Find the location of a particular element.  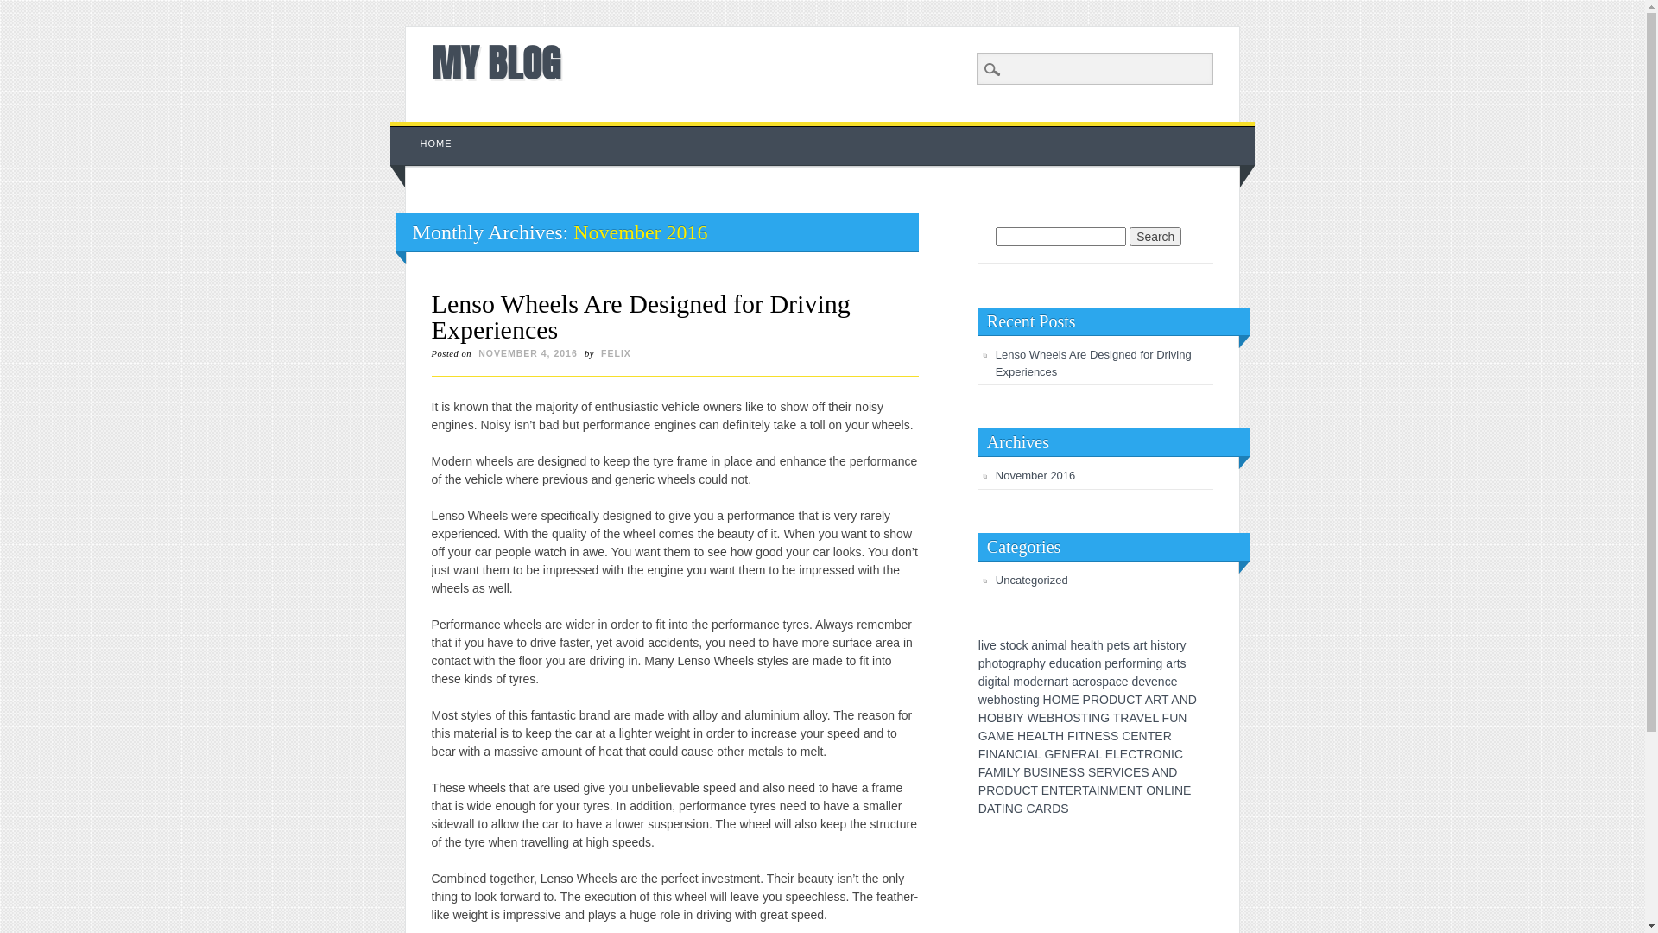

I is located at coordinates (1173, 790).